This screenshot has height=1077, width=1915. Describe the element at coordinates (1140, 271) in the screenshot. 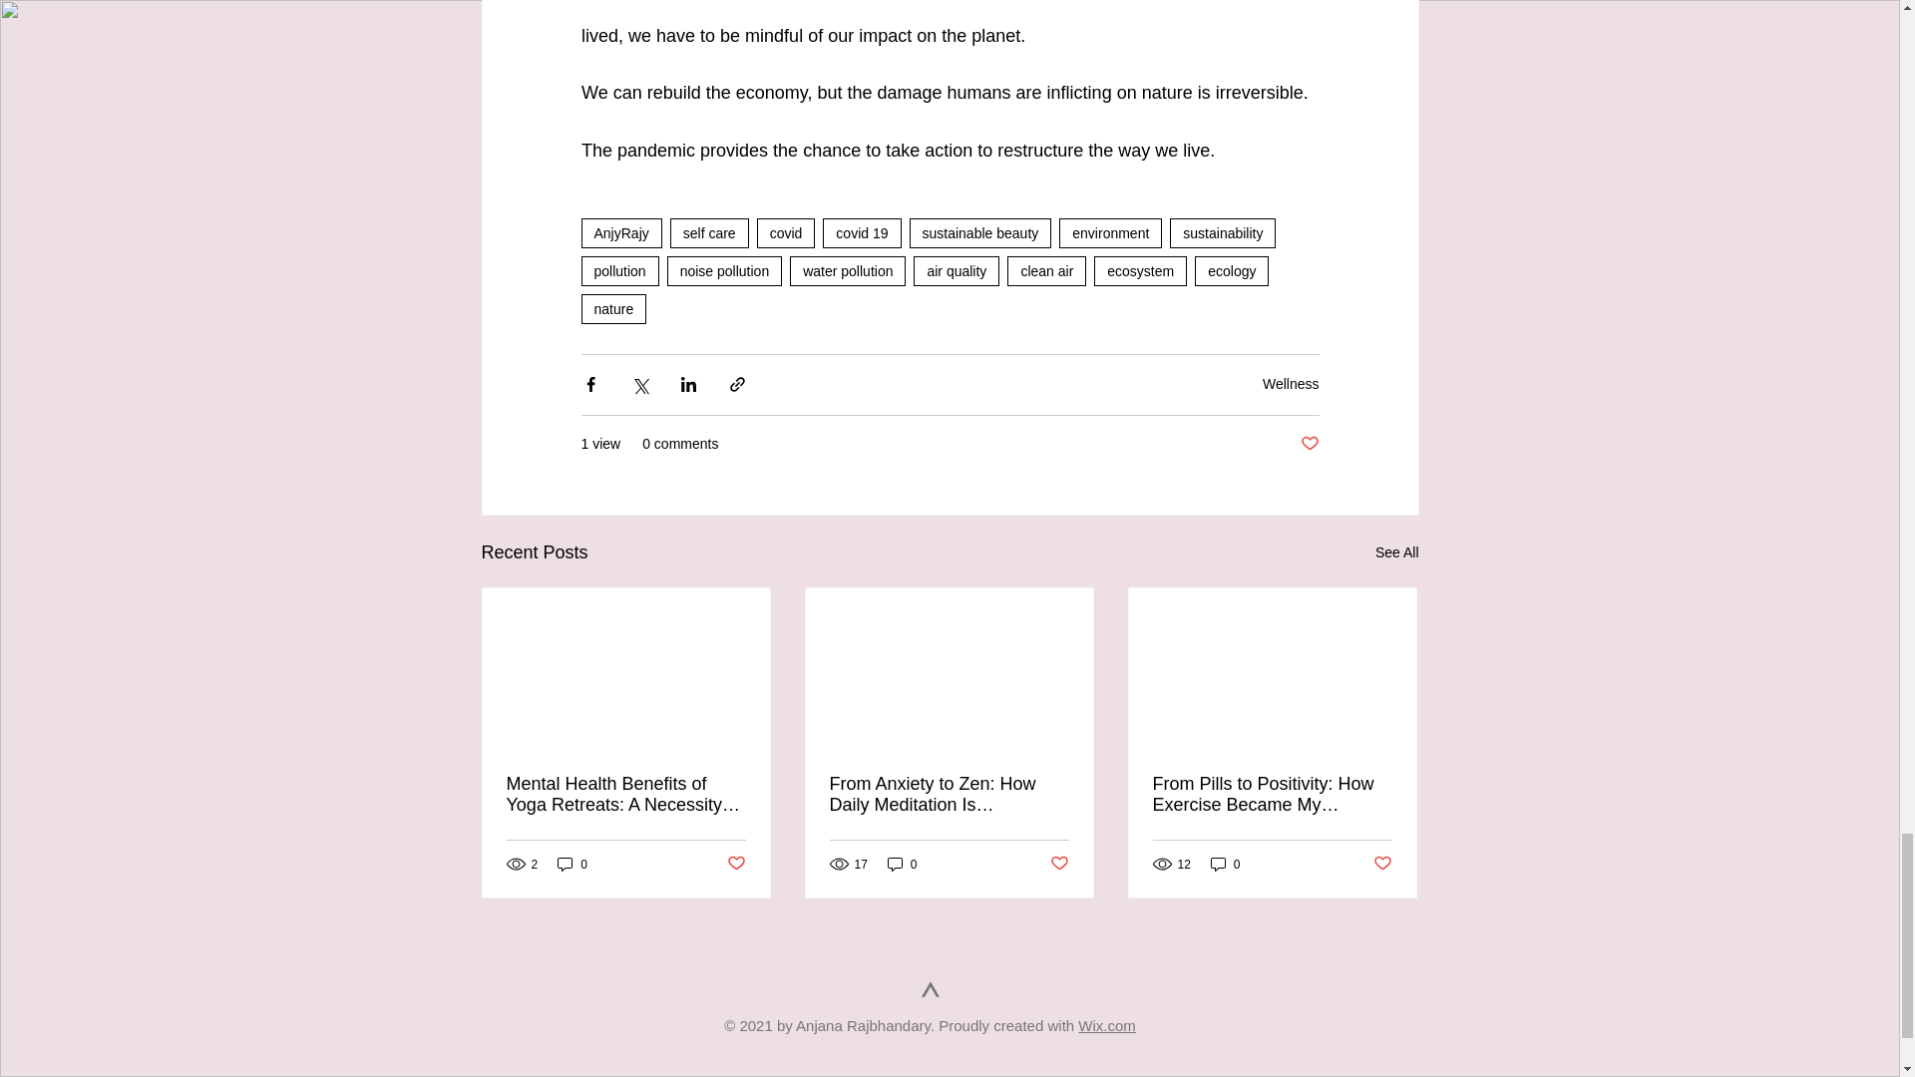

I see `ecosystem` at that location.